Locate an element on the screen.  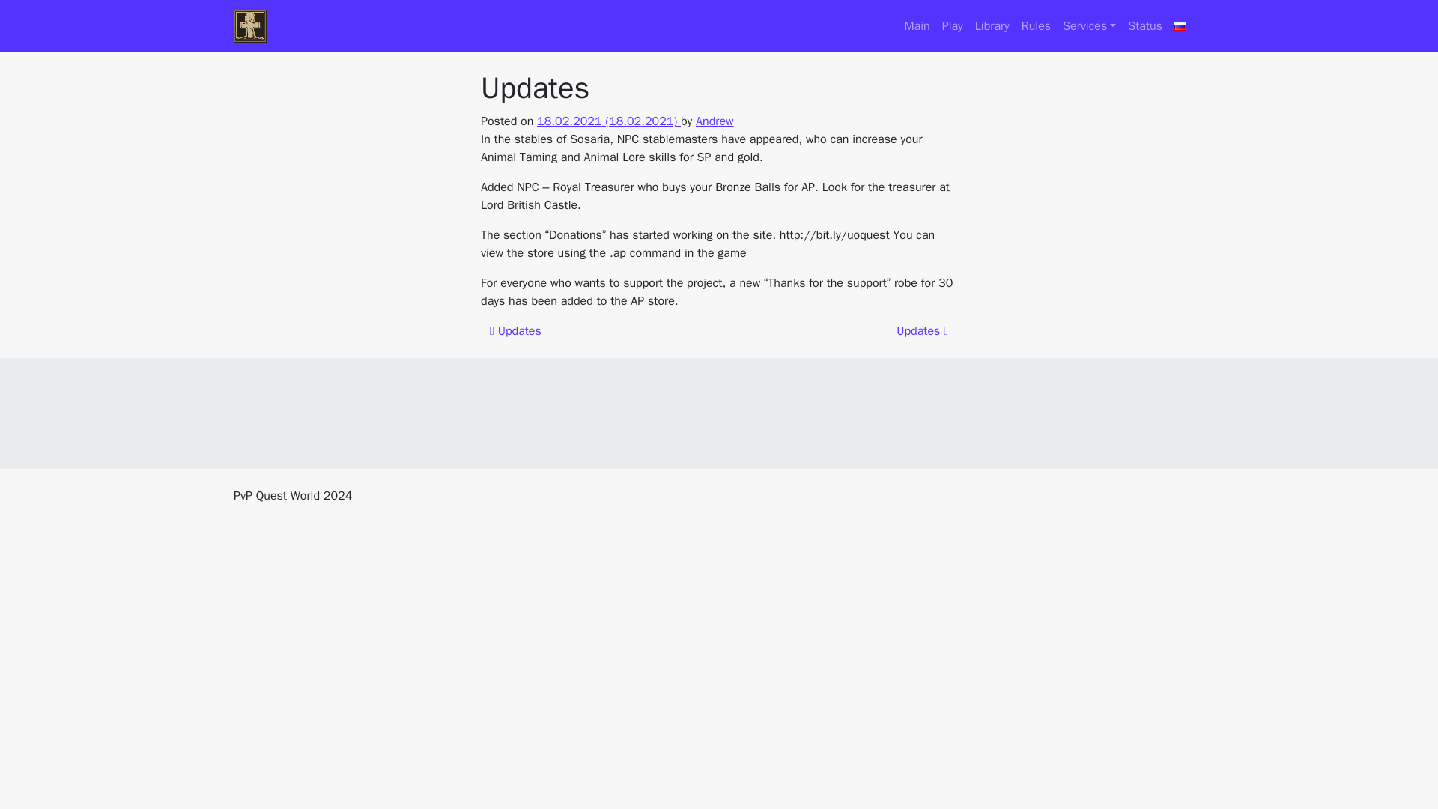
 Updates is located at coordinates (515, 331).